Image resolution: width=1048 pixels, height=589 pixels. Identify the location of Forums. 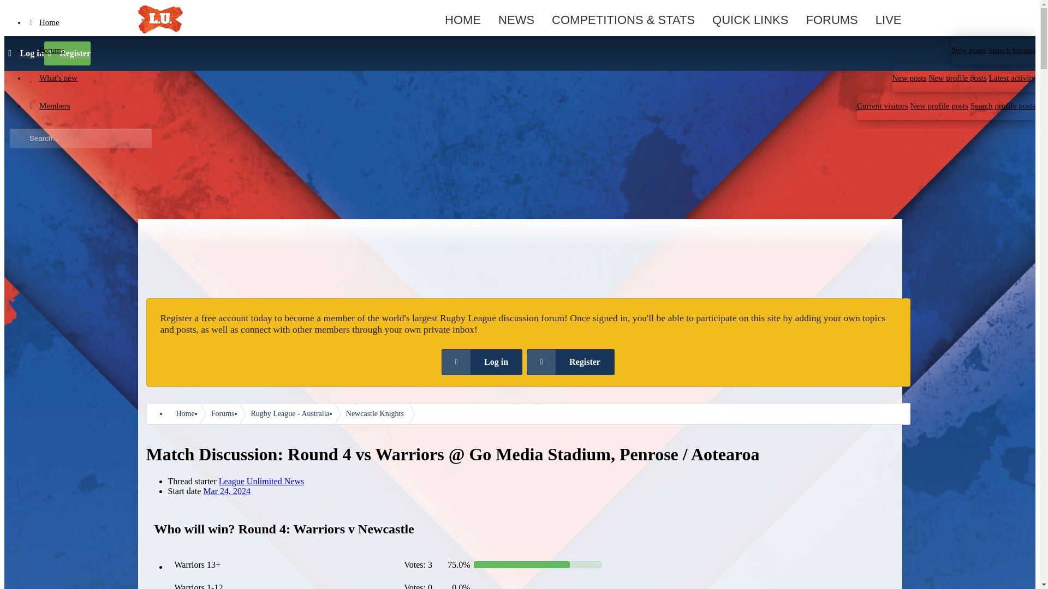
(492, 50).